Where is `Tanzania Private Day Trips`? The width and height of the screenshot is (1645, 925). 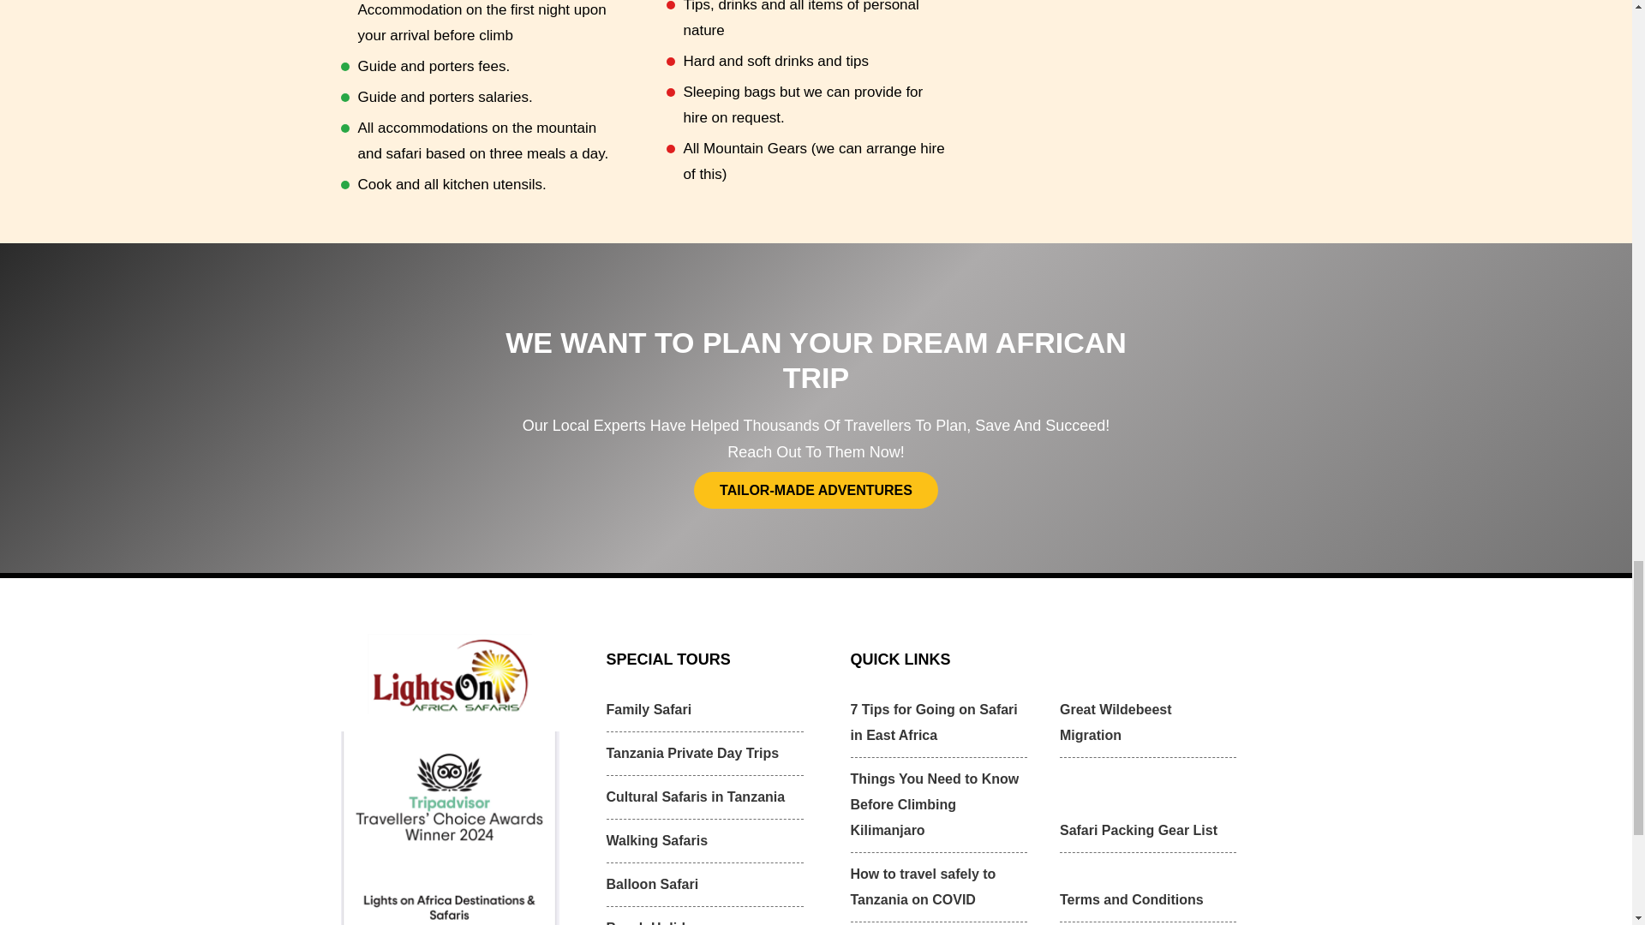
Tanzania Private Day Trips is located at coordinates (705, 754).